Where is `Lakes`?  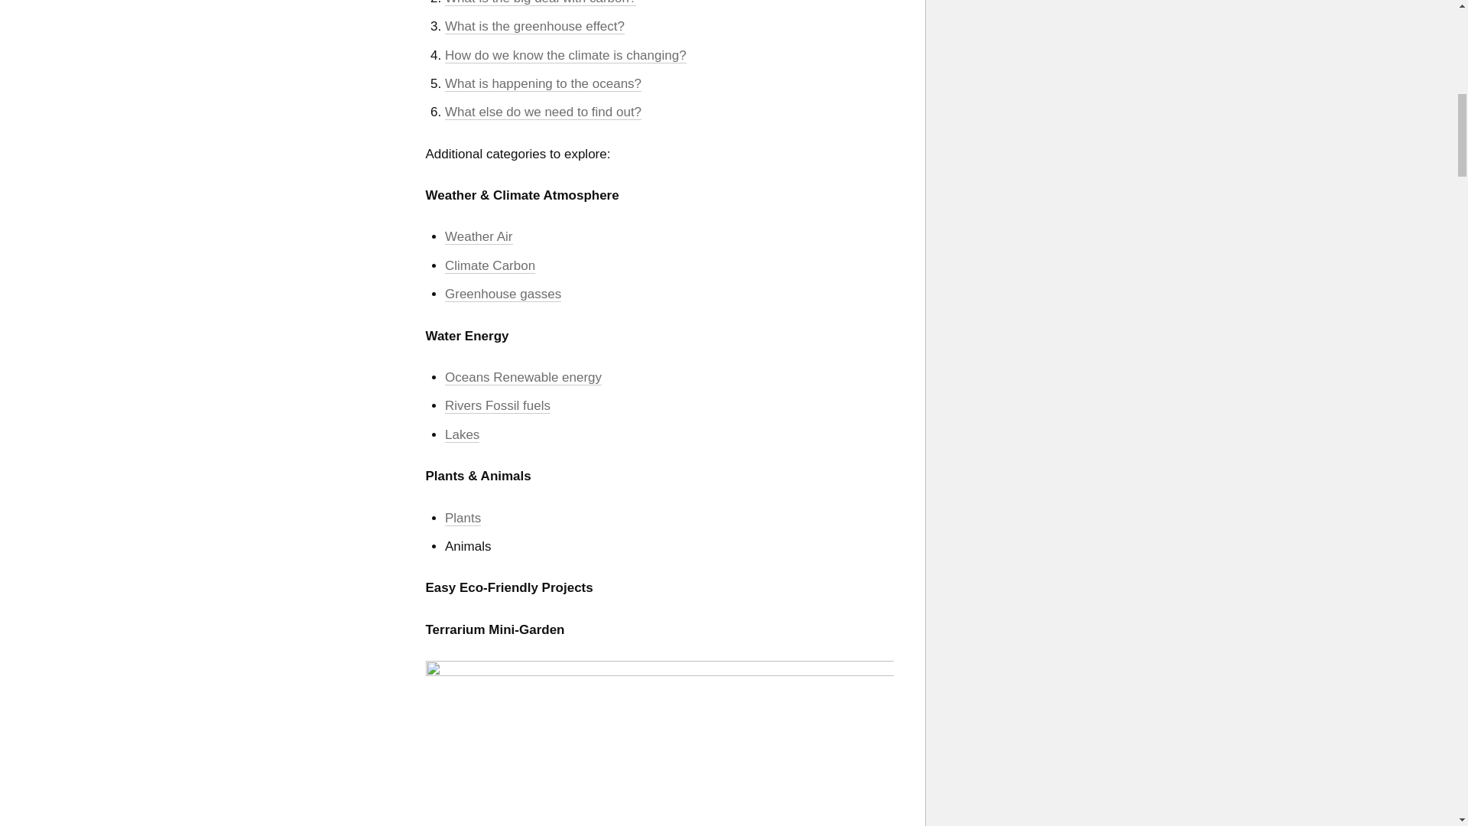 Lakes is located at coordinates (462, 434).